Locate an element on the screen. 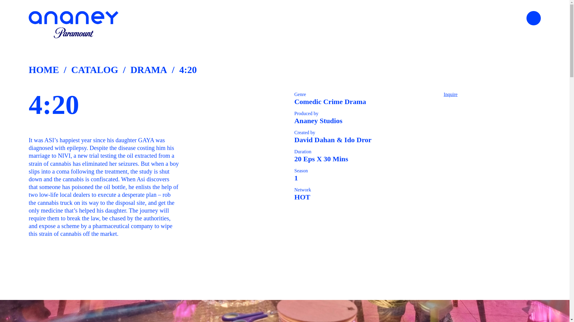  HOME is located at coordinates (44, 70).